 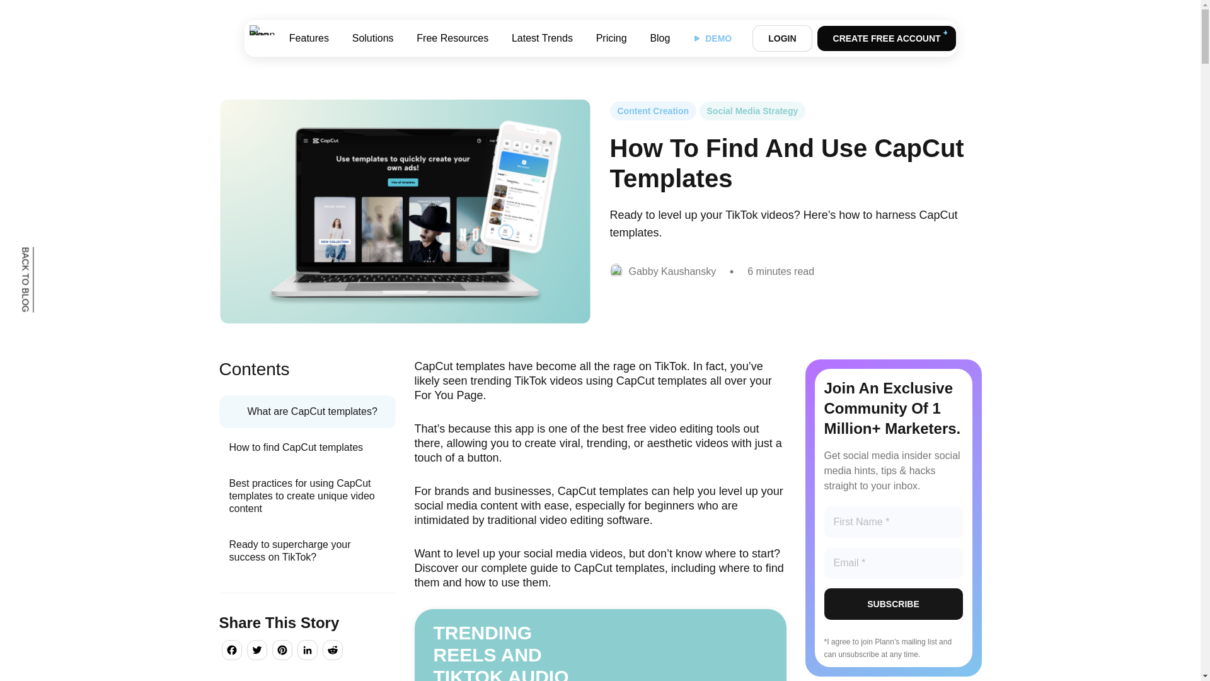 I want to click on Subscribe, so click(x=894, y=604).